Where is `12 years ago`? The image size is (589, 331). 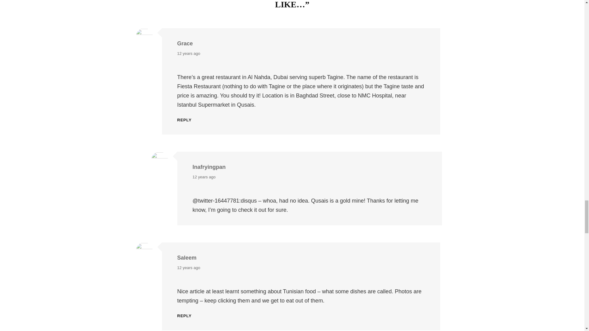
12 years ago is located at coordinates (188, 53).